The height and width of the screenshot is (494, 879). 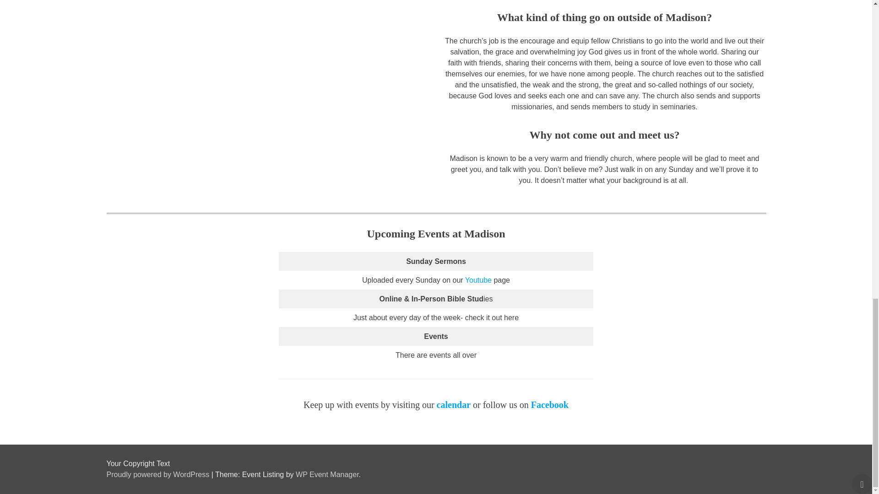 I want to click on calendar, so click(x=453, y=404).